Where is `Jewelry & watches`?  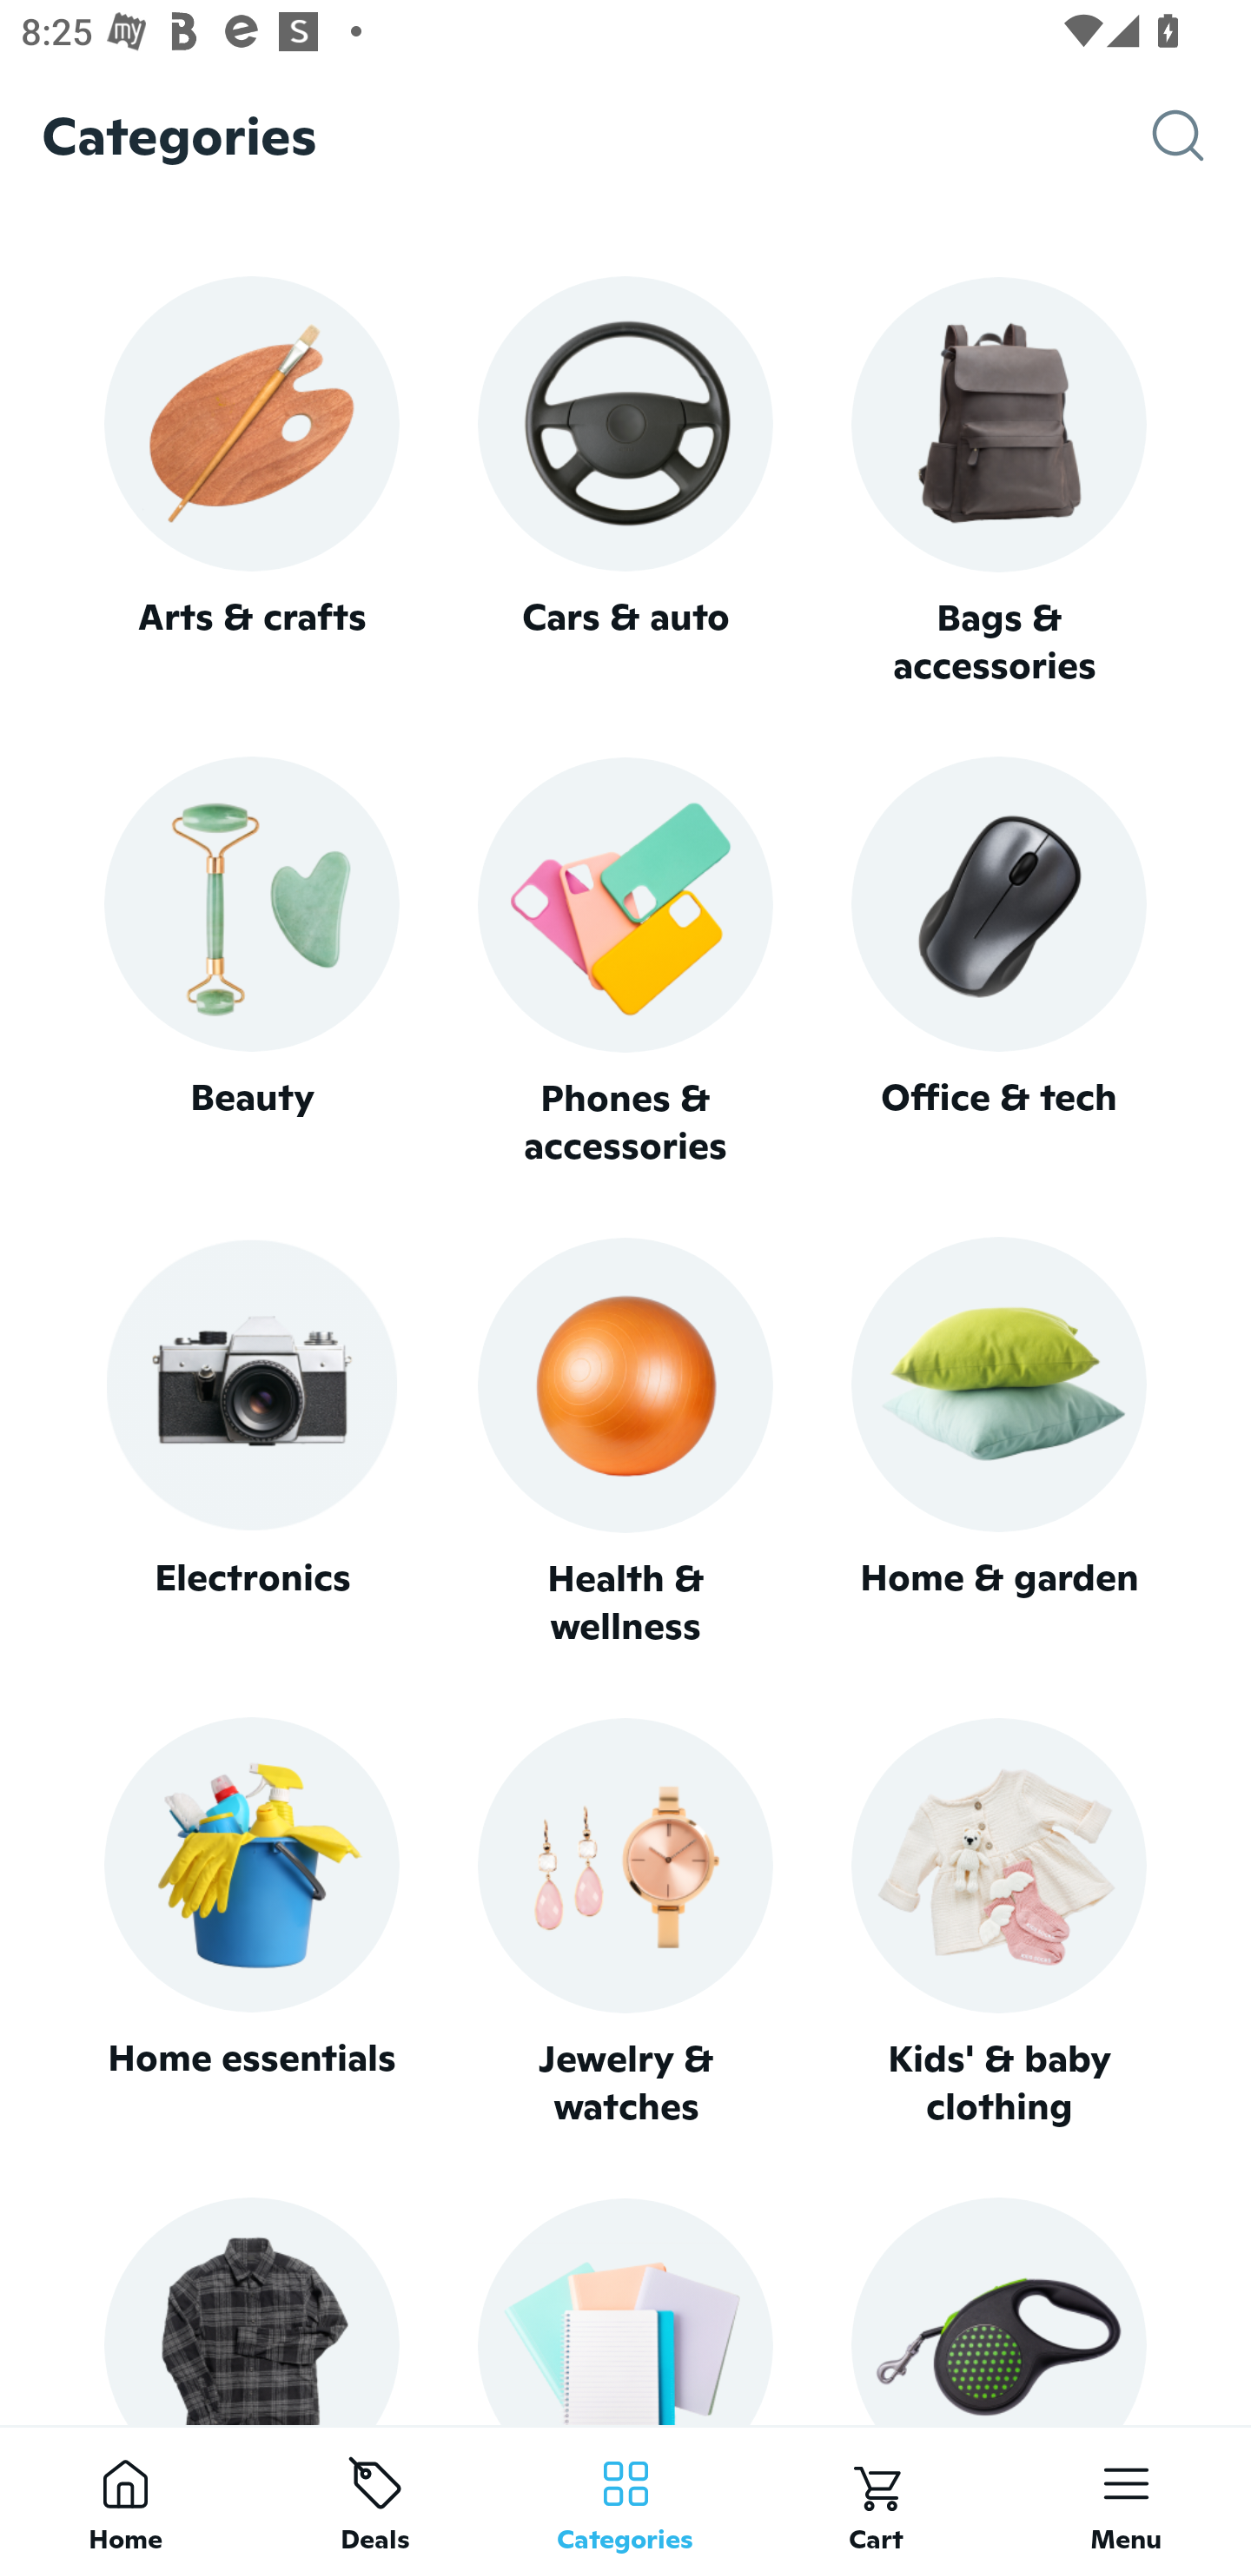 Jewelry & watches is located at coordinates (625, 1923).